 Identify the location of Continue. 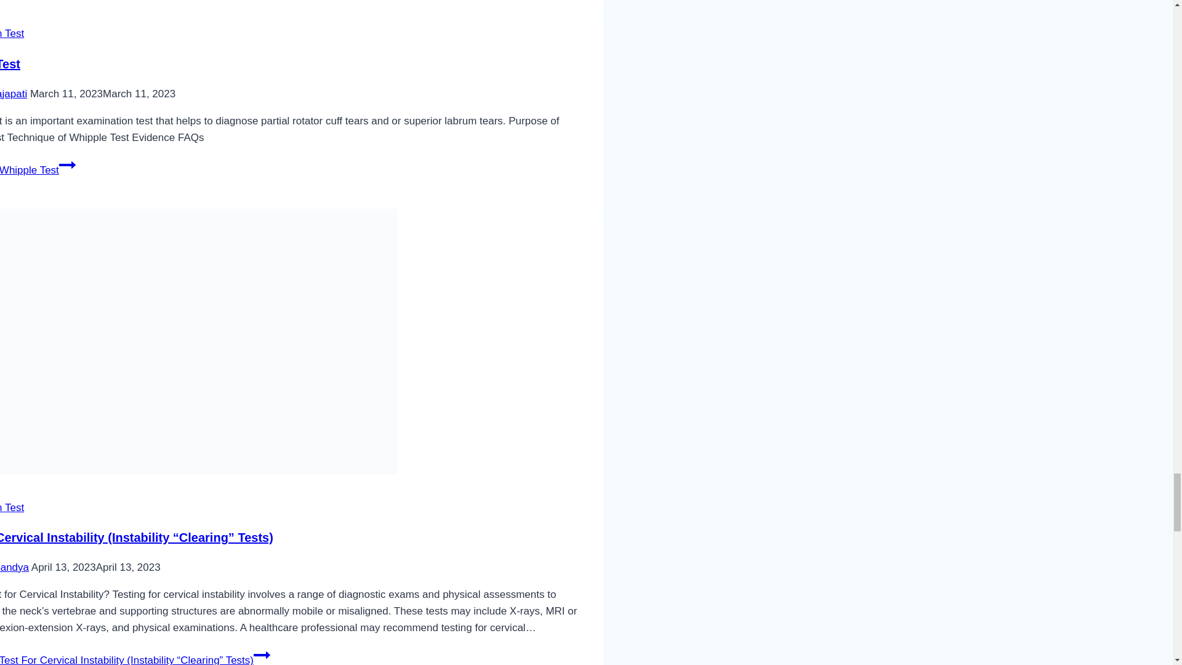
(262, 655).